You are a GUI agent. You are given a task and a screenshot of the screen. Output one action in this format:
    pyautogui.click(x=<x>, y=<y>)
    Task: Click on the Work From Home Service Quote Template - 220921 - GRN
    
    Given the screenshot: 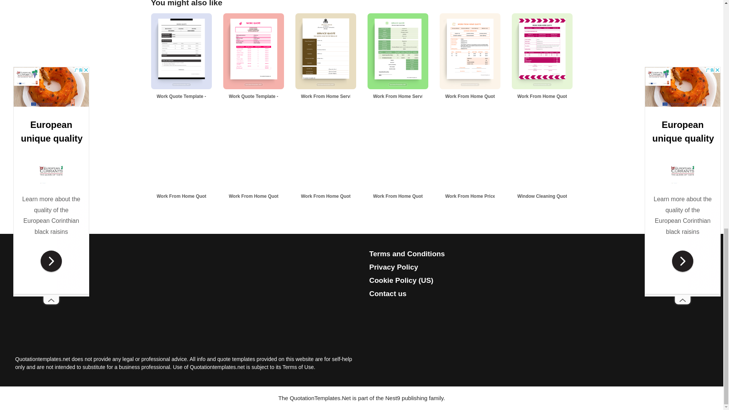 What is the action you would take?
    pyautogui.click(x=412, y=96)
    